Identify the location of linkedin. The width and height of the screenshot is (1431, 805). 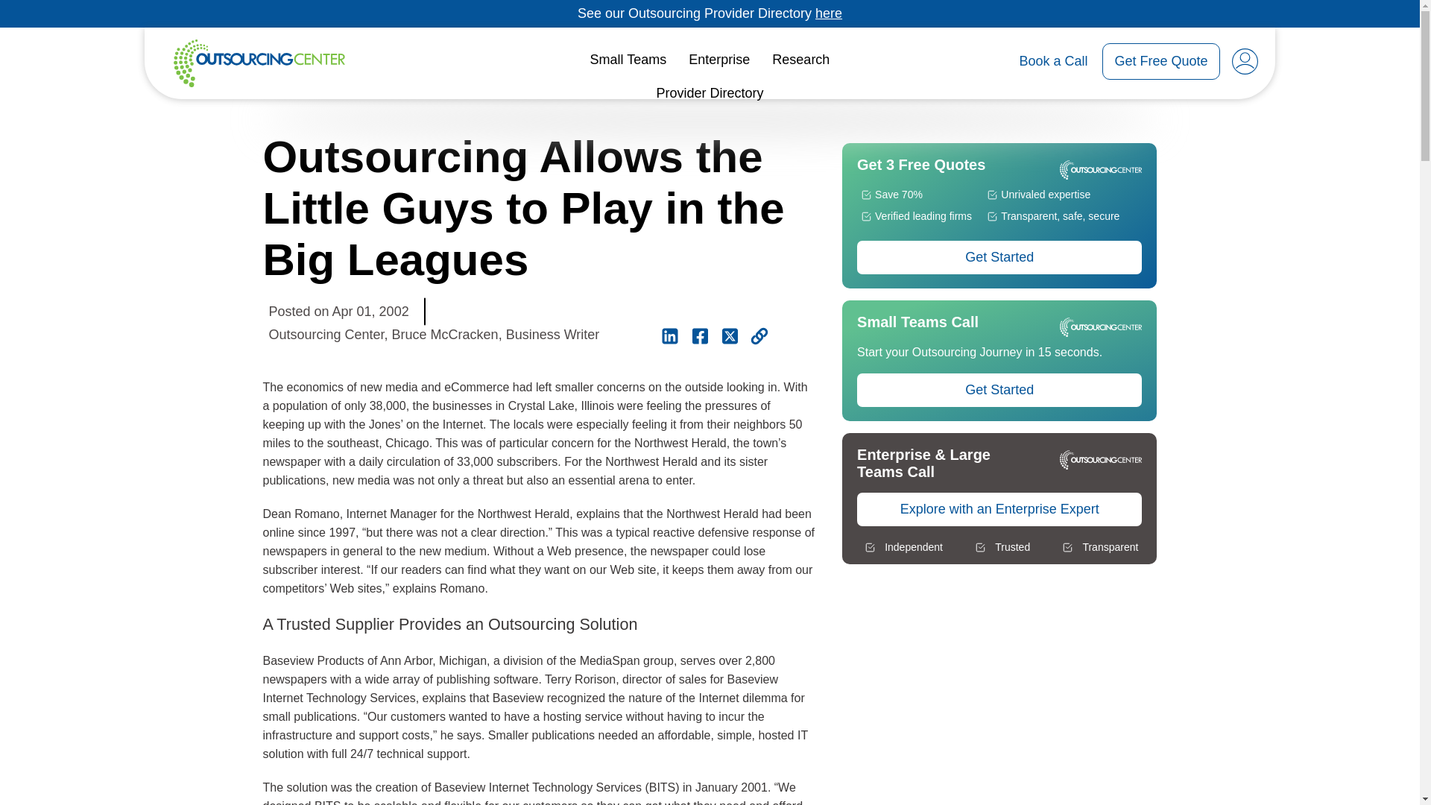
(669, 335).